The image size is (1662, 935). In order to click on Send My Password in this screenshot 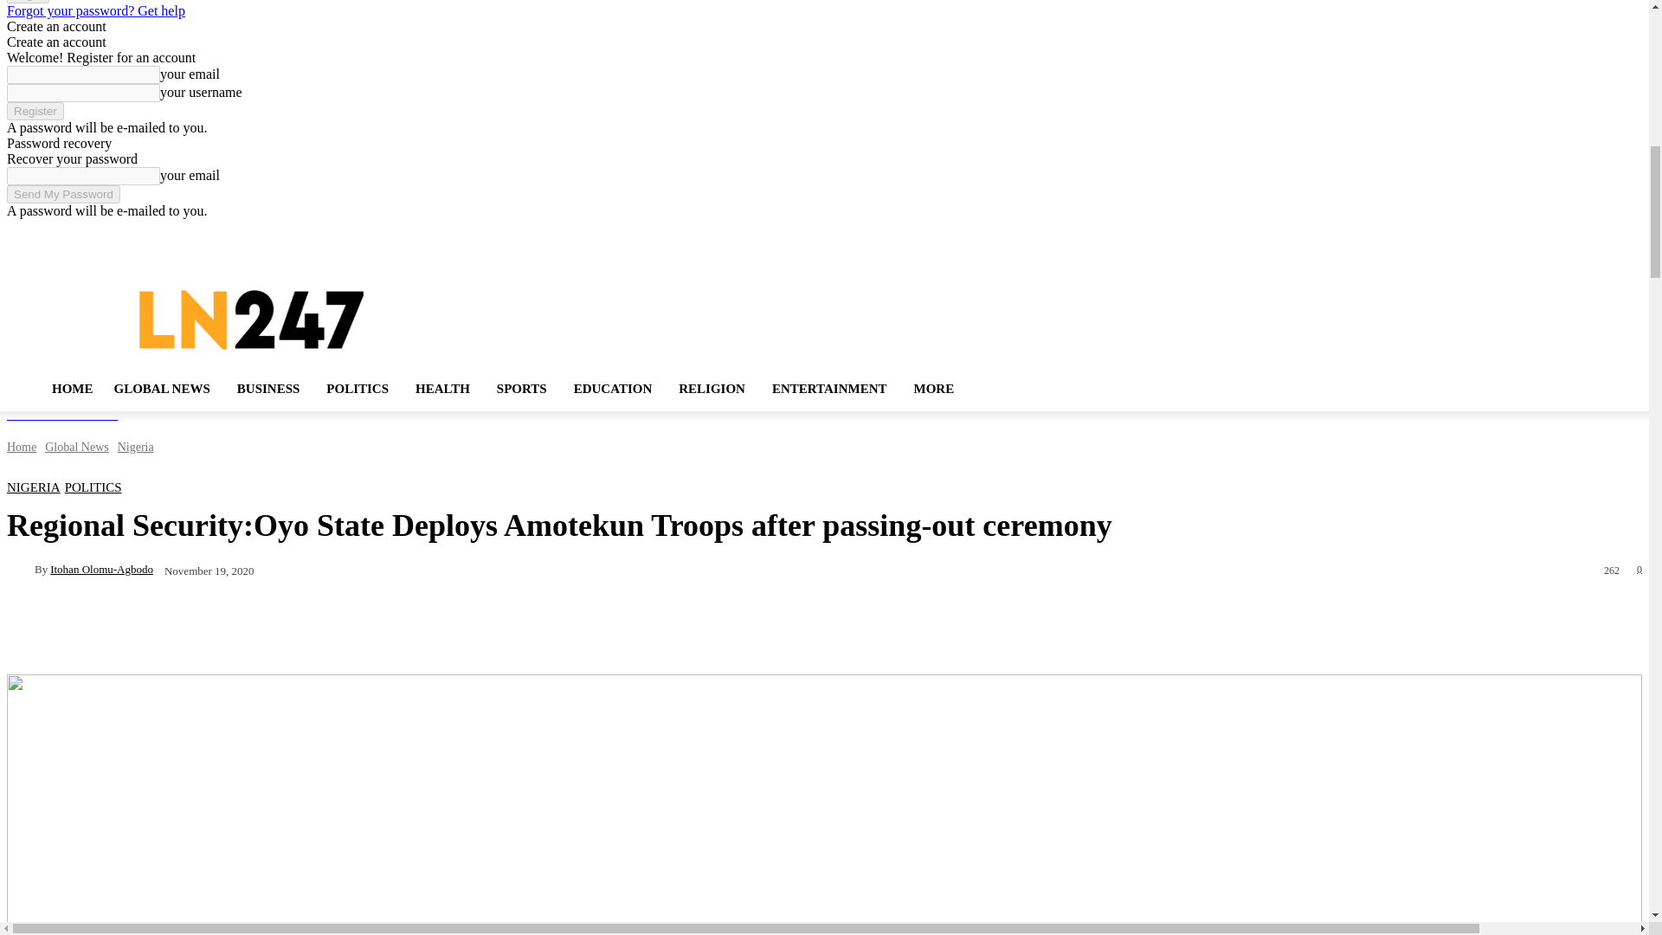, I will do `click(62, 194)`.